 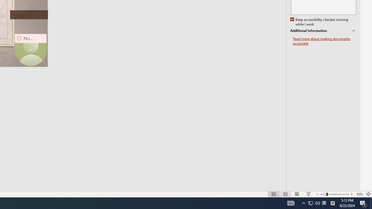 What do you see at coordinates (359, 194) in the screenshot?
I see `Zoom 50%` at bounding box center [359, 194].